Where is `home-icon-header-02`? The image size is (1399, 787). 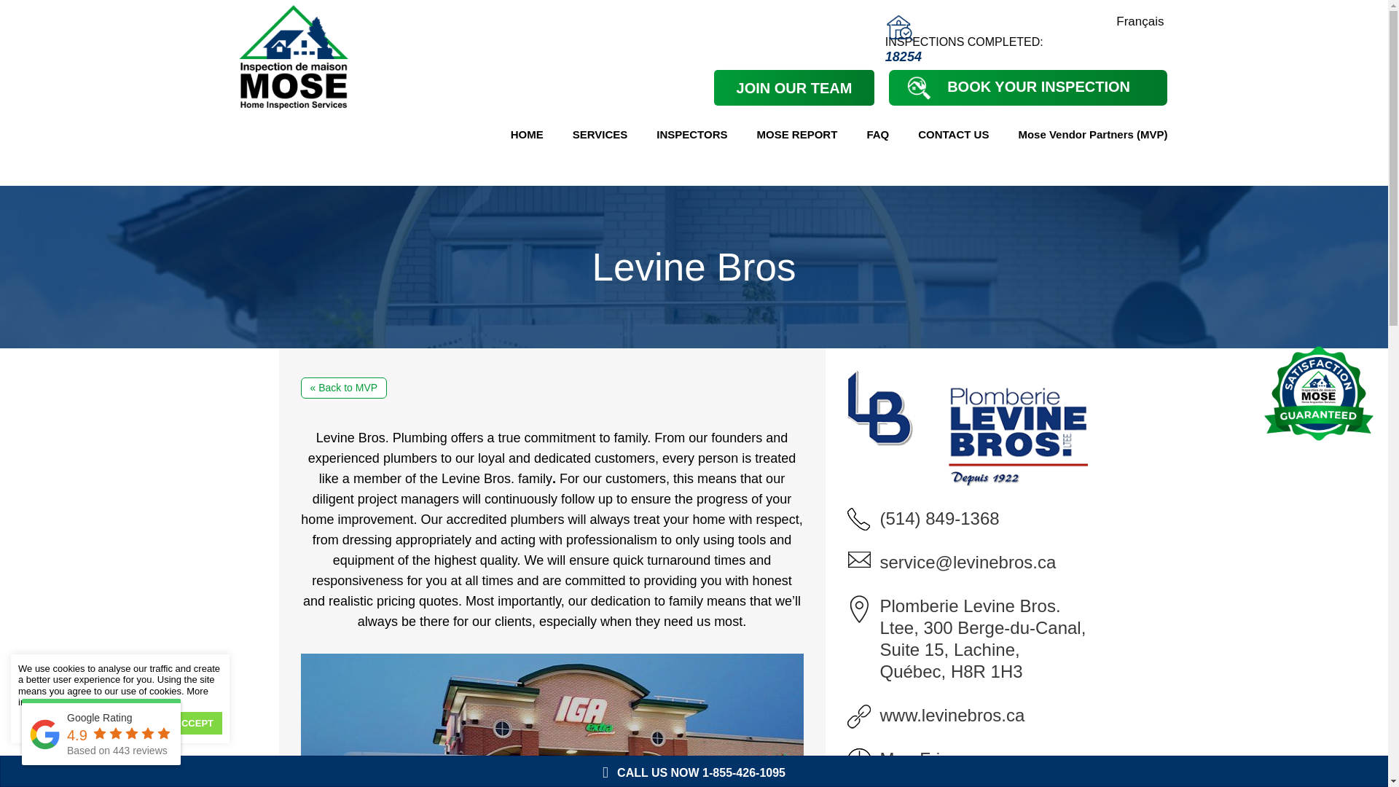
home-icon-header-02 is located at coordinates (900, 28).